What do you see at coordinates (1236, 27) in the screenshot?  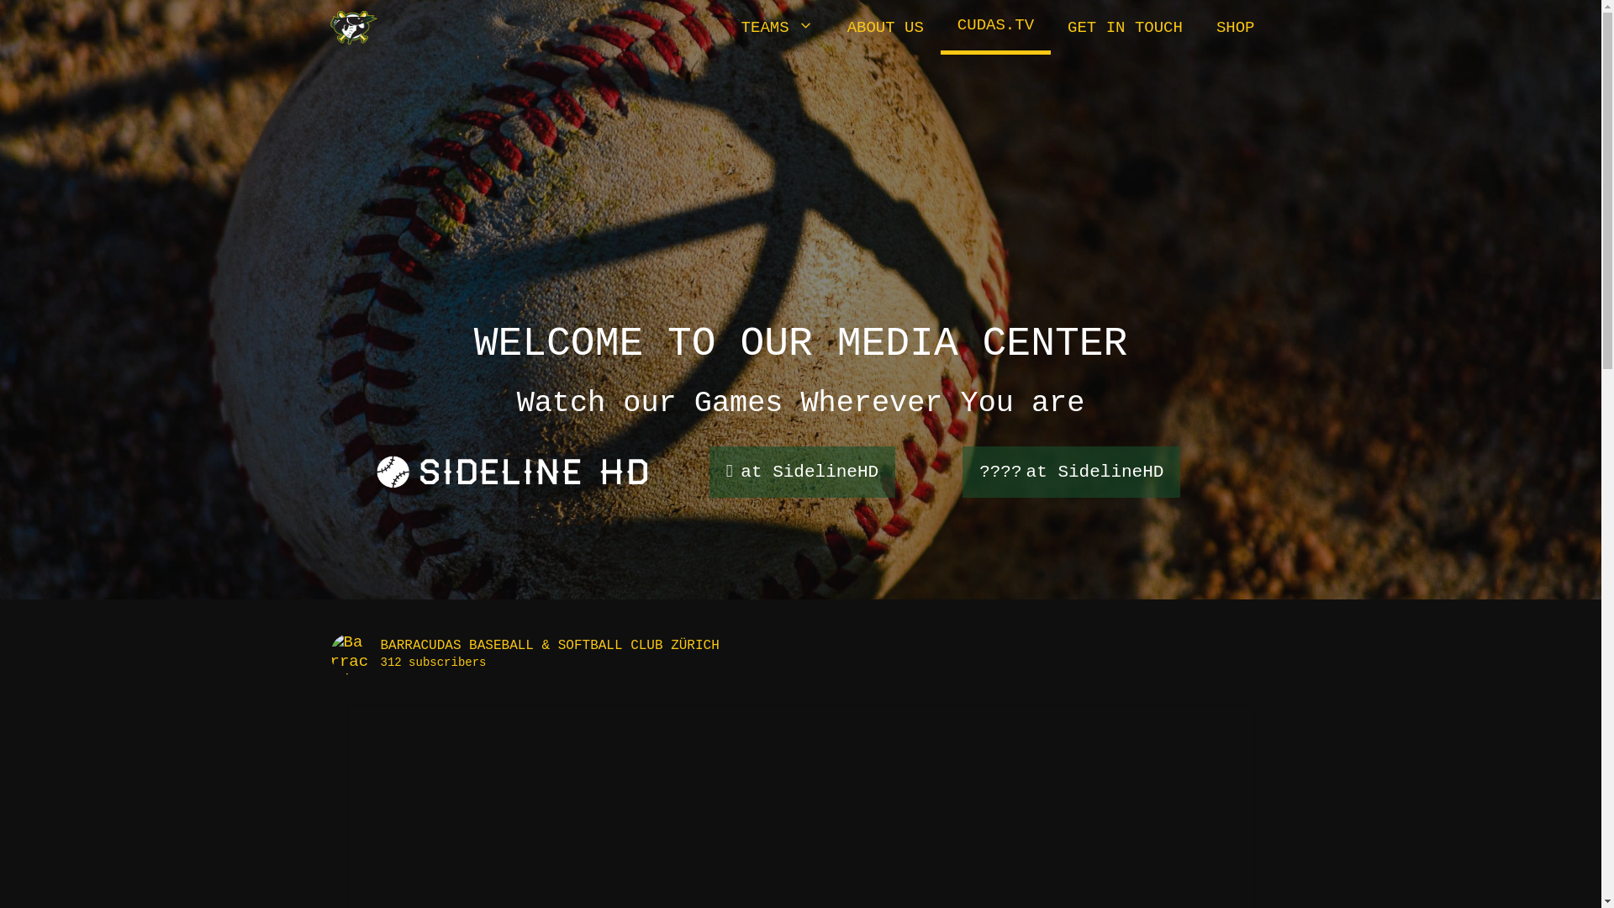 I see `SHOP` at bounding box center [1236, 27].